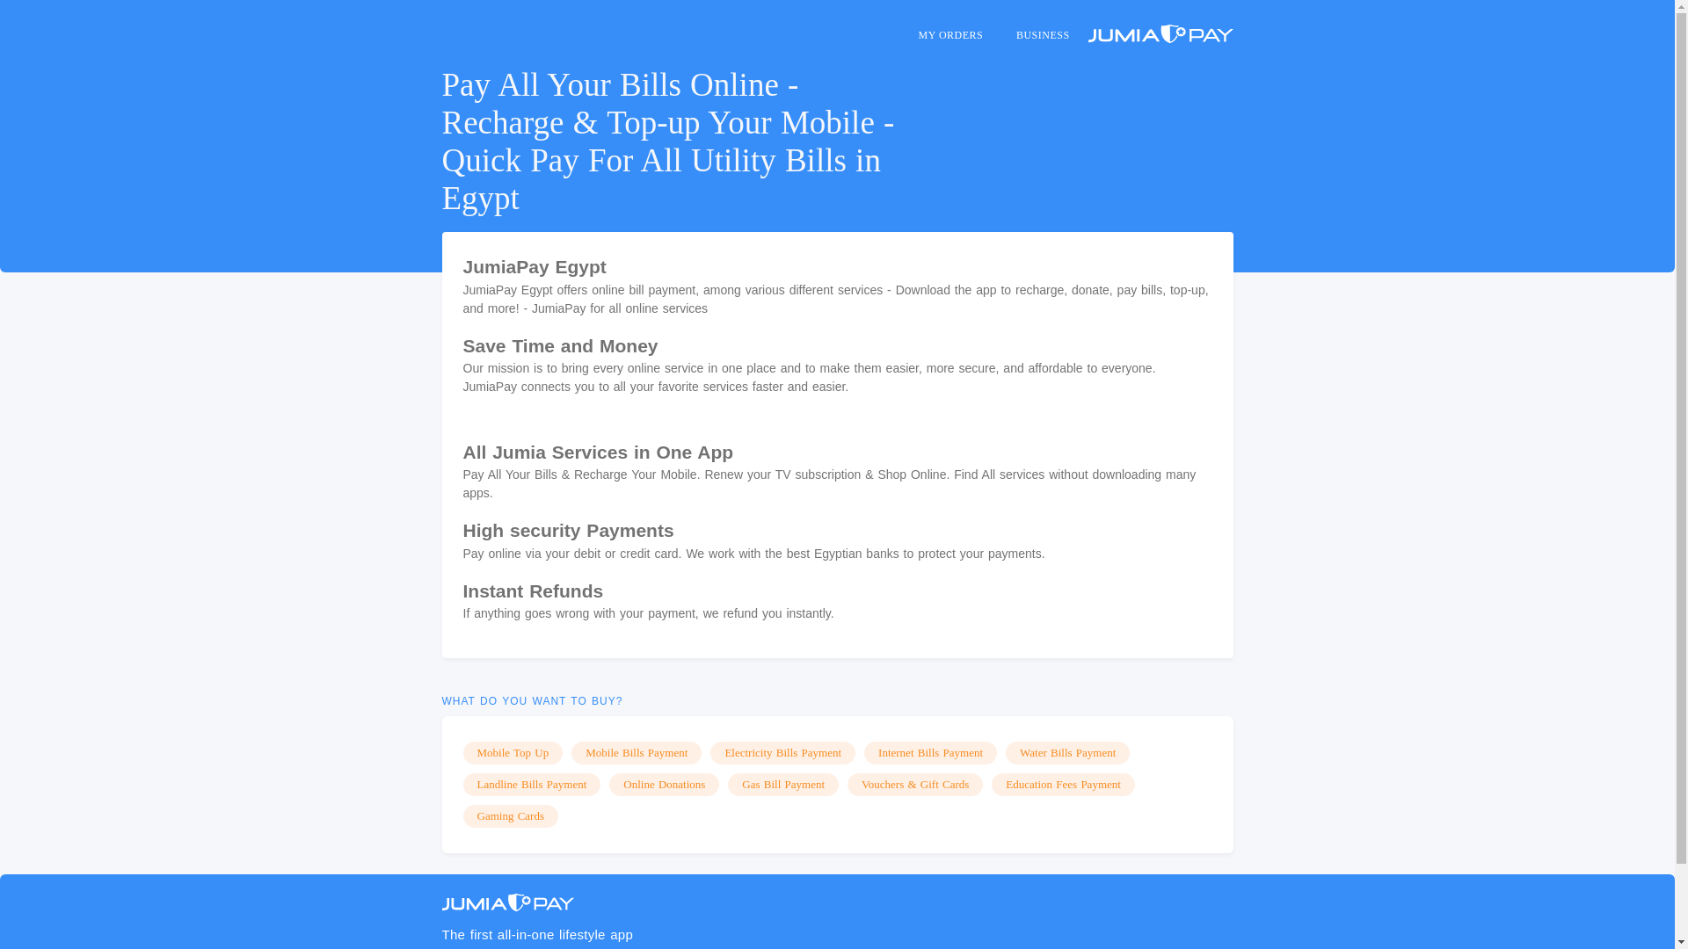 Image resolution: width=1688 pixels, height=949 pixels. Describe the element at coordinates (510, 815) in the screenshot. I see `Gaming Cards` at that location.